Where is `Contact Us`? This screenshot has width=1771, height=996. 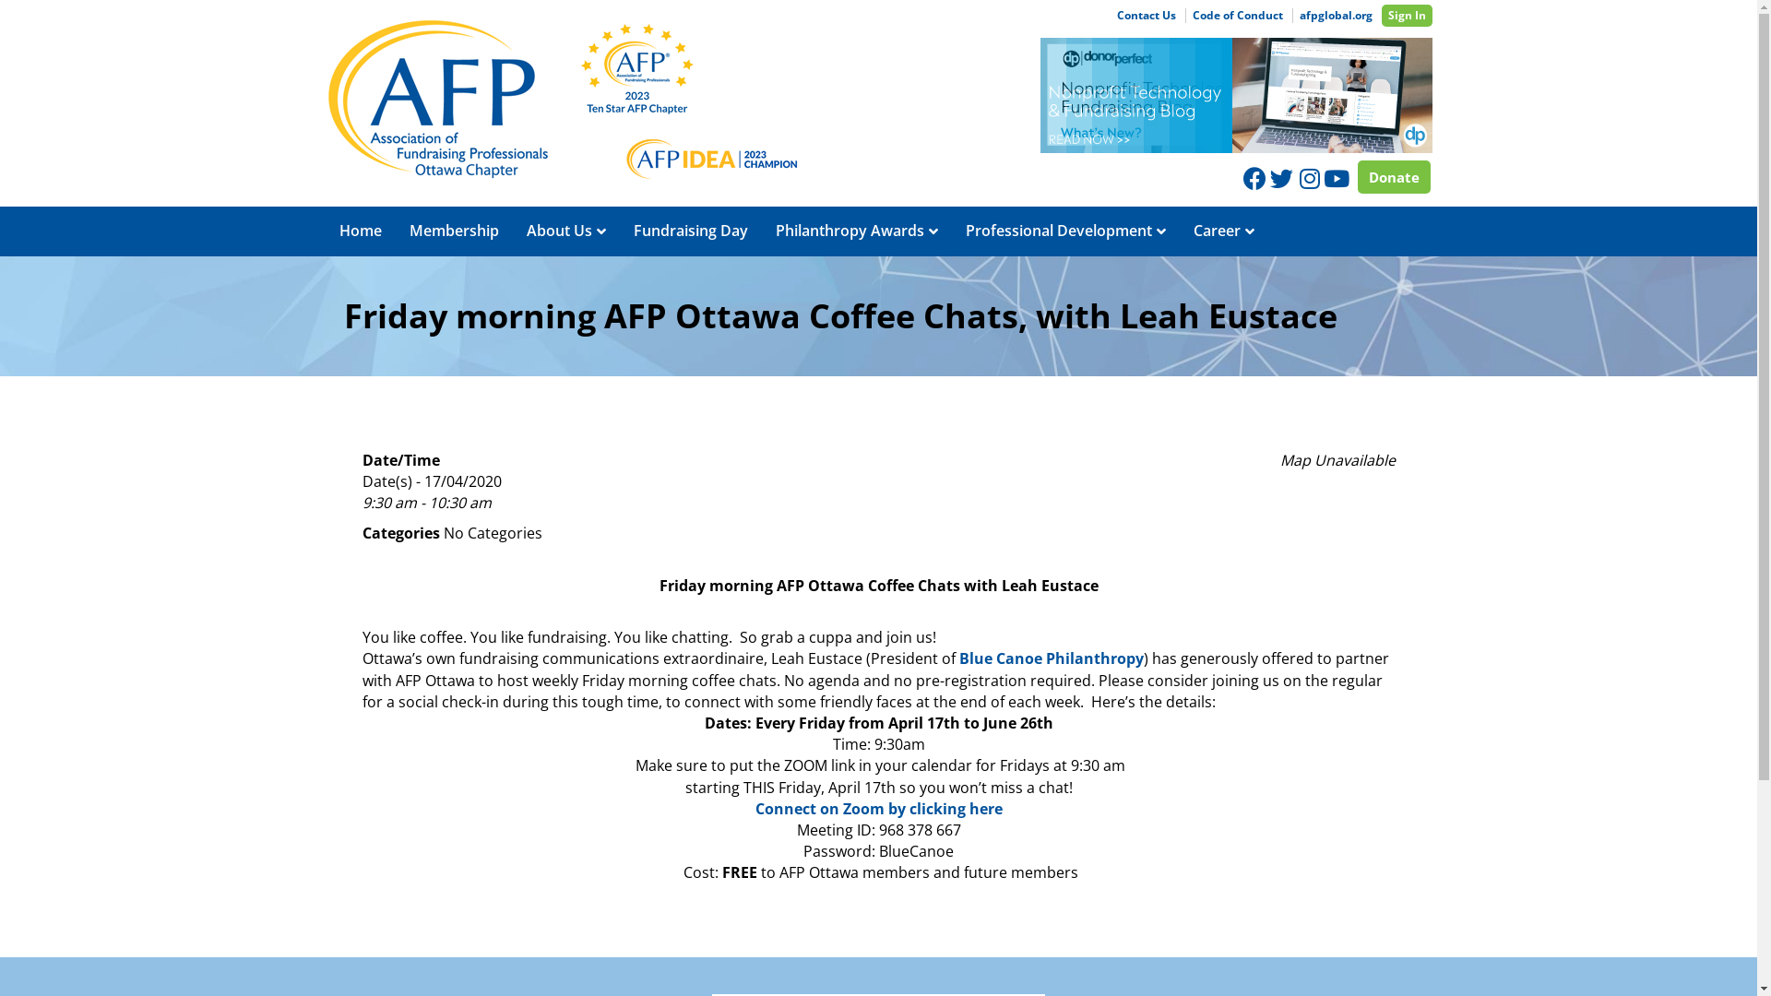 Contact Us is located at coordinates (1147, 16).